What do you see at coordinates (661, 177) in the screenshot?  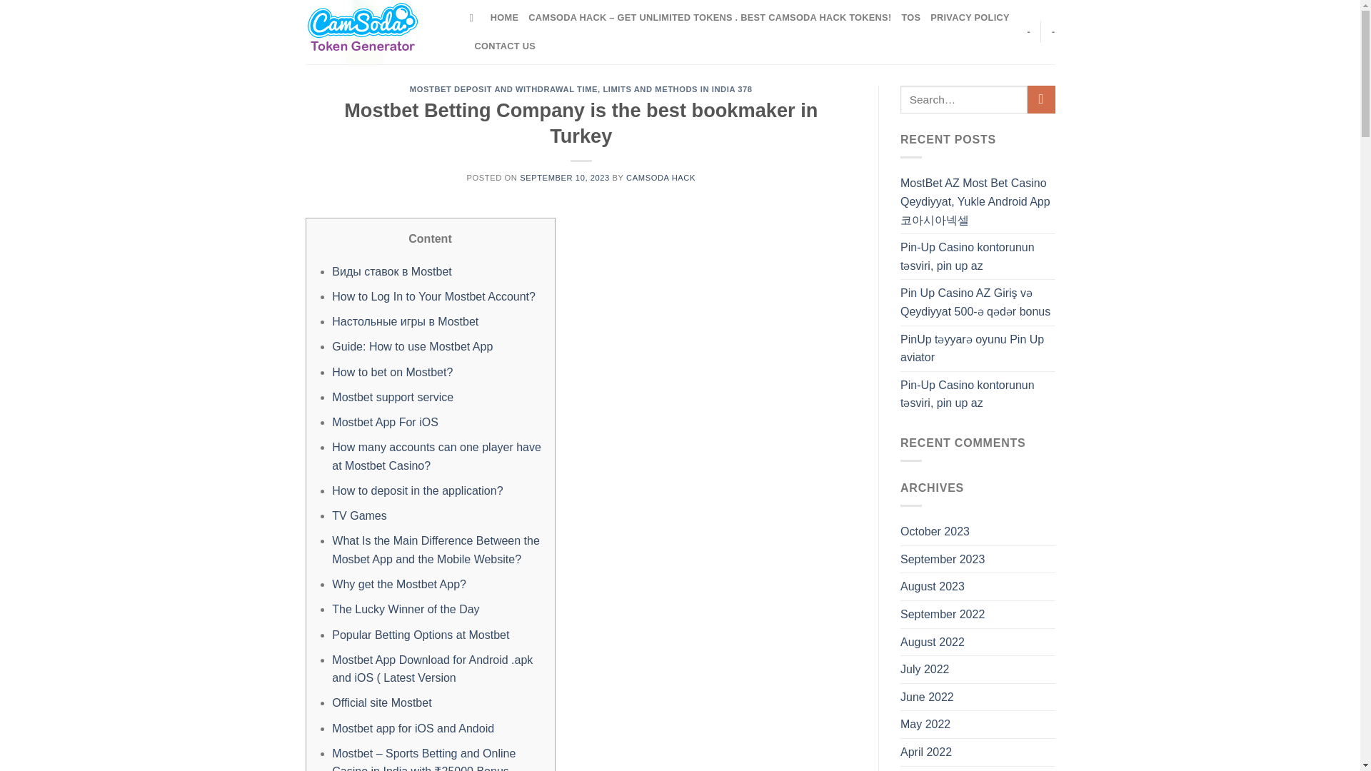 I see `CAMSODA HACK` at bounding box center [661, 177].